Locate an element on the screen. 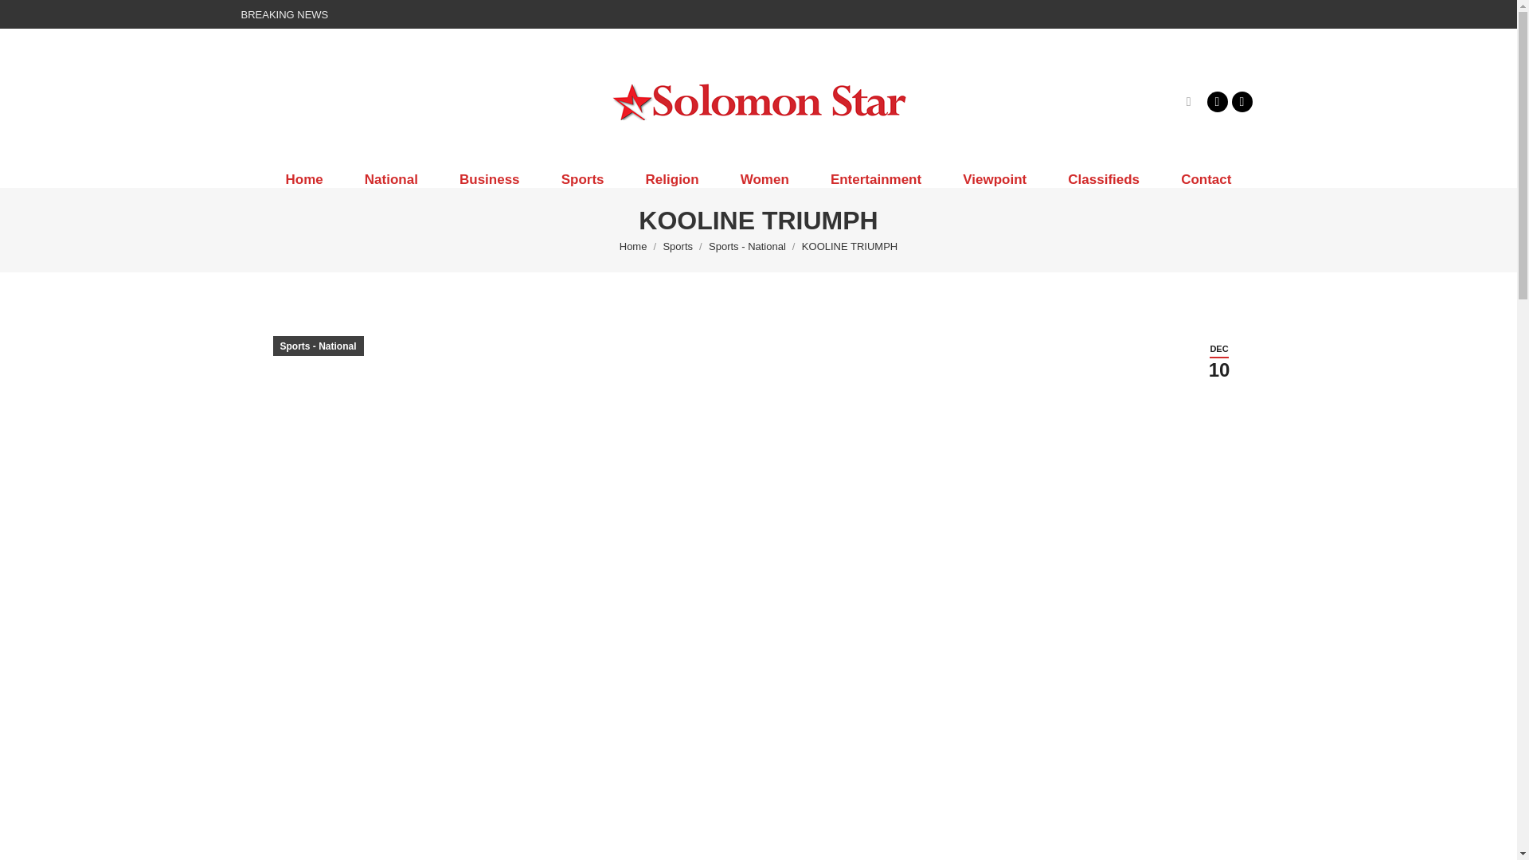 Image resolution: width=1529 pixels, height=860 pixels. Home is located at coordinates (632, 247).